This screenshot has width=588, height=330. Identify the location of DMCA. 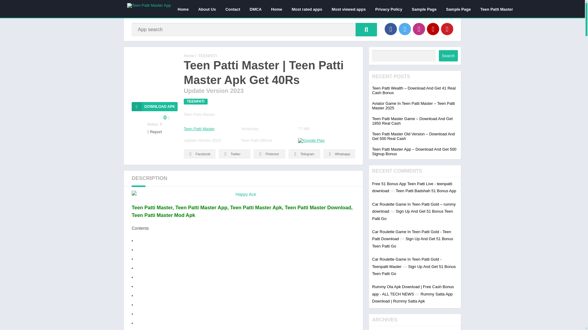
(255, 9).